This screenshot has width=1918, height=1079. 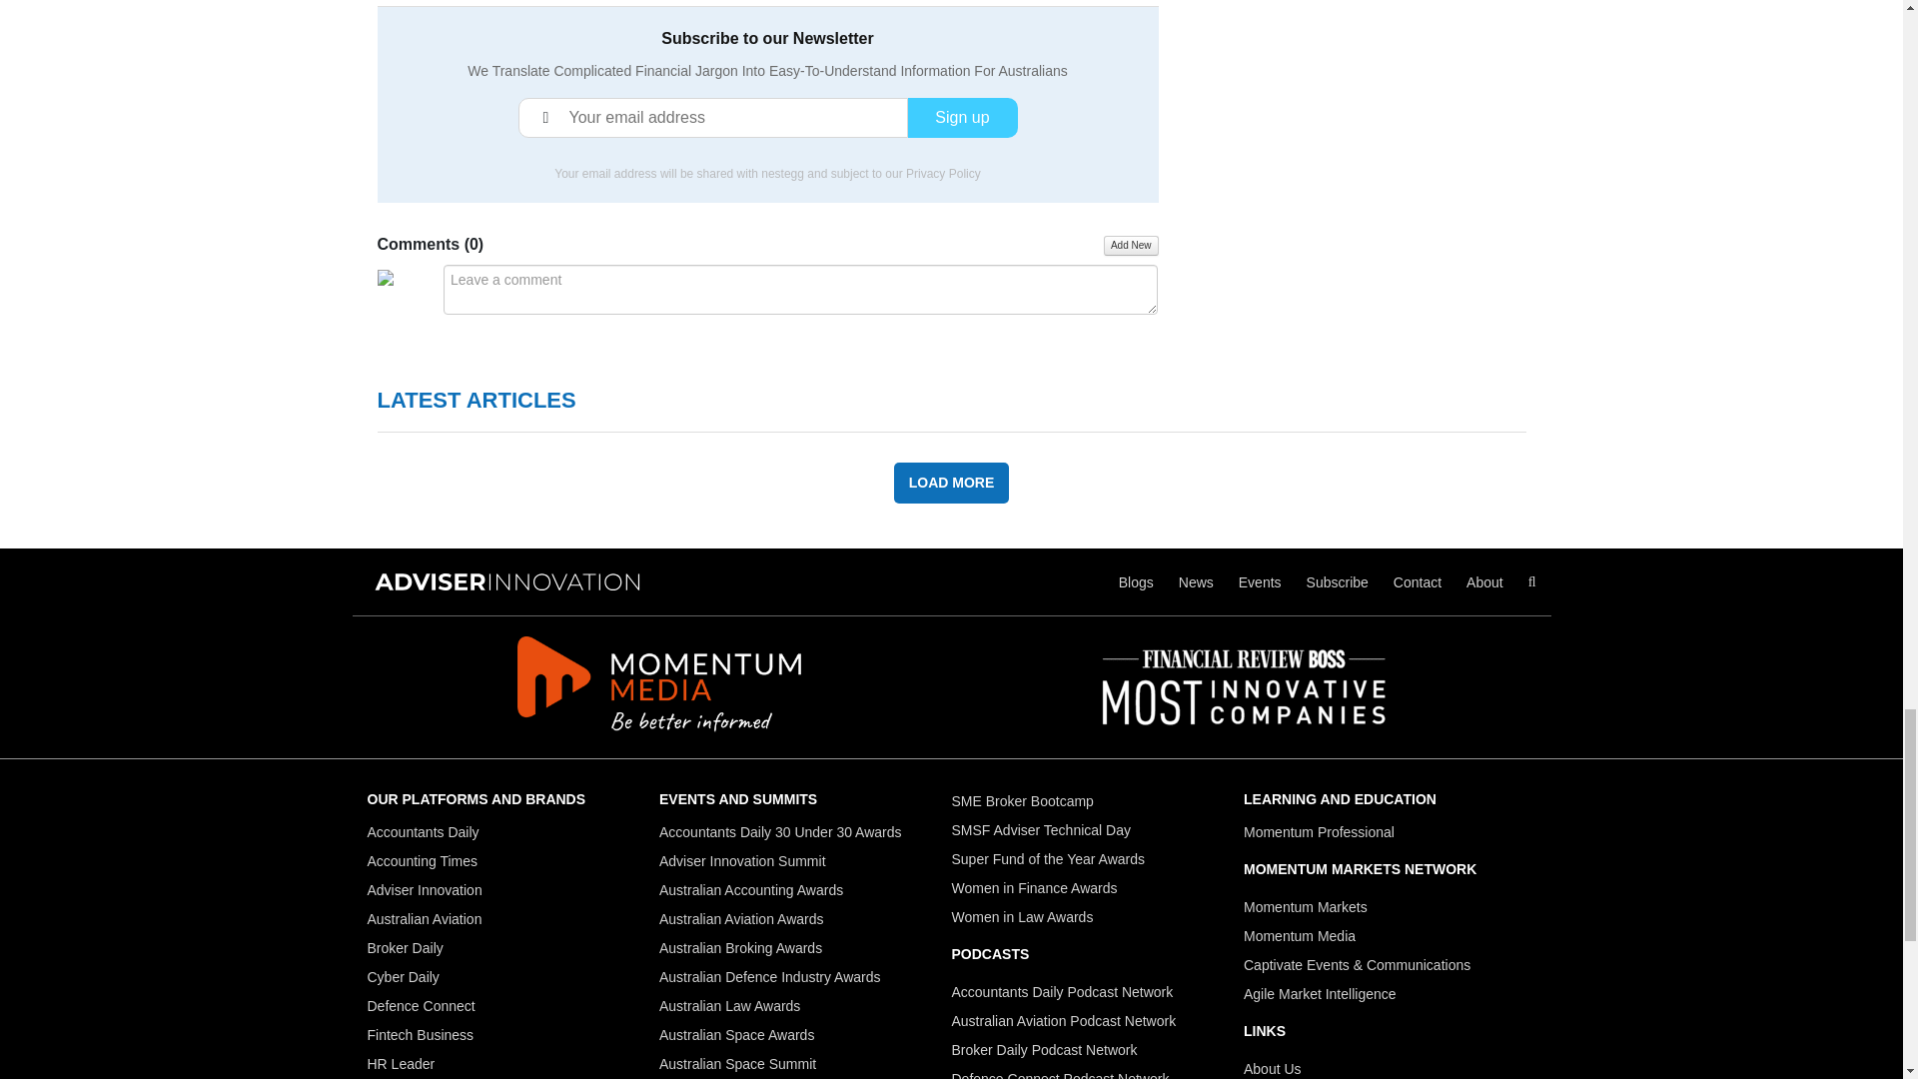 I want to click on Add New, so click(x=1131, y=246).